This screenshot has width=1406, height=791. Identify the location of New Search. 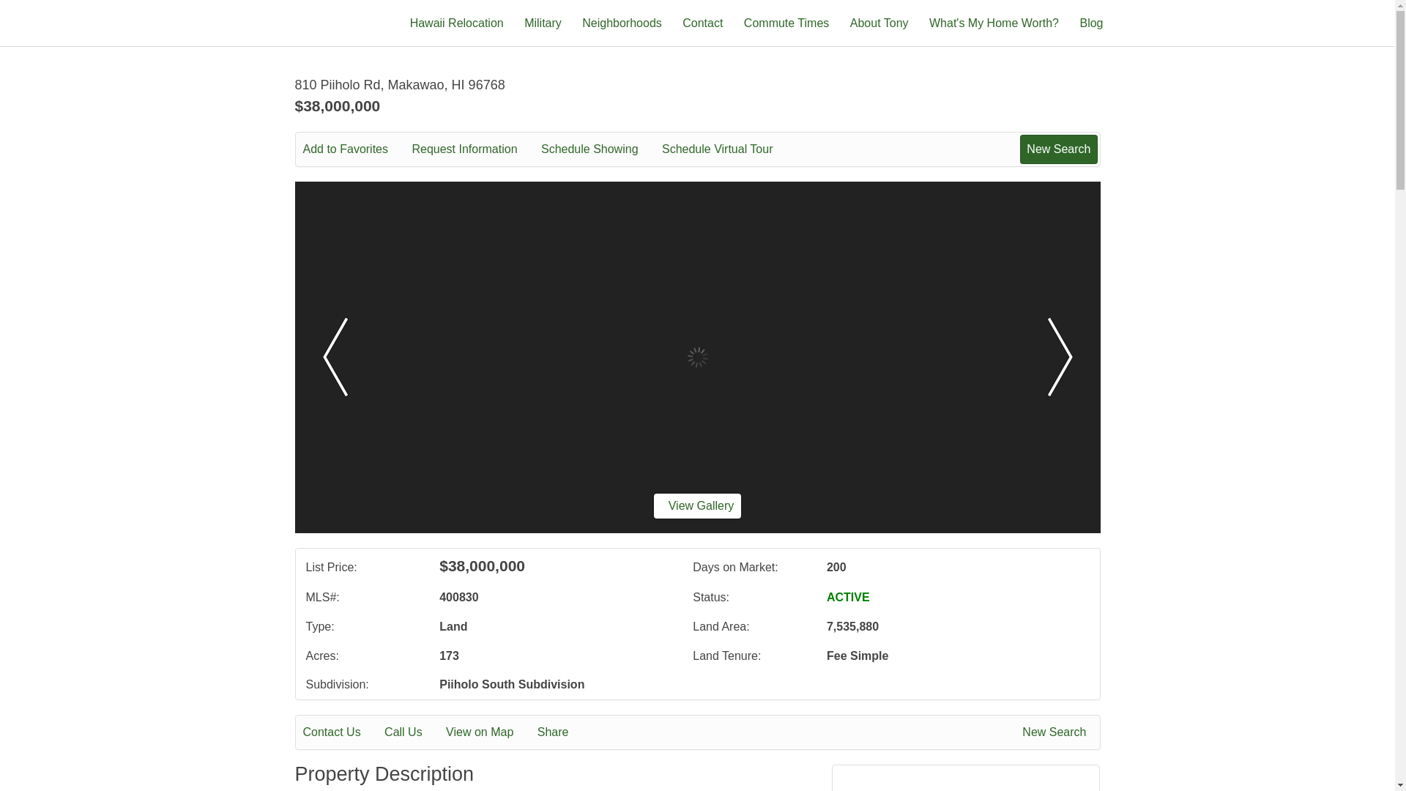
(1057, 732).